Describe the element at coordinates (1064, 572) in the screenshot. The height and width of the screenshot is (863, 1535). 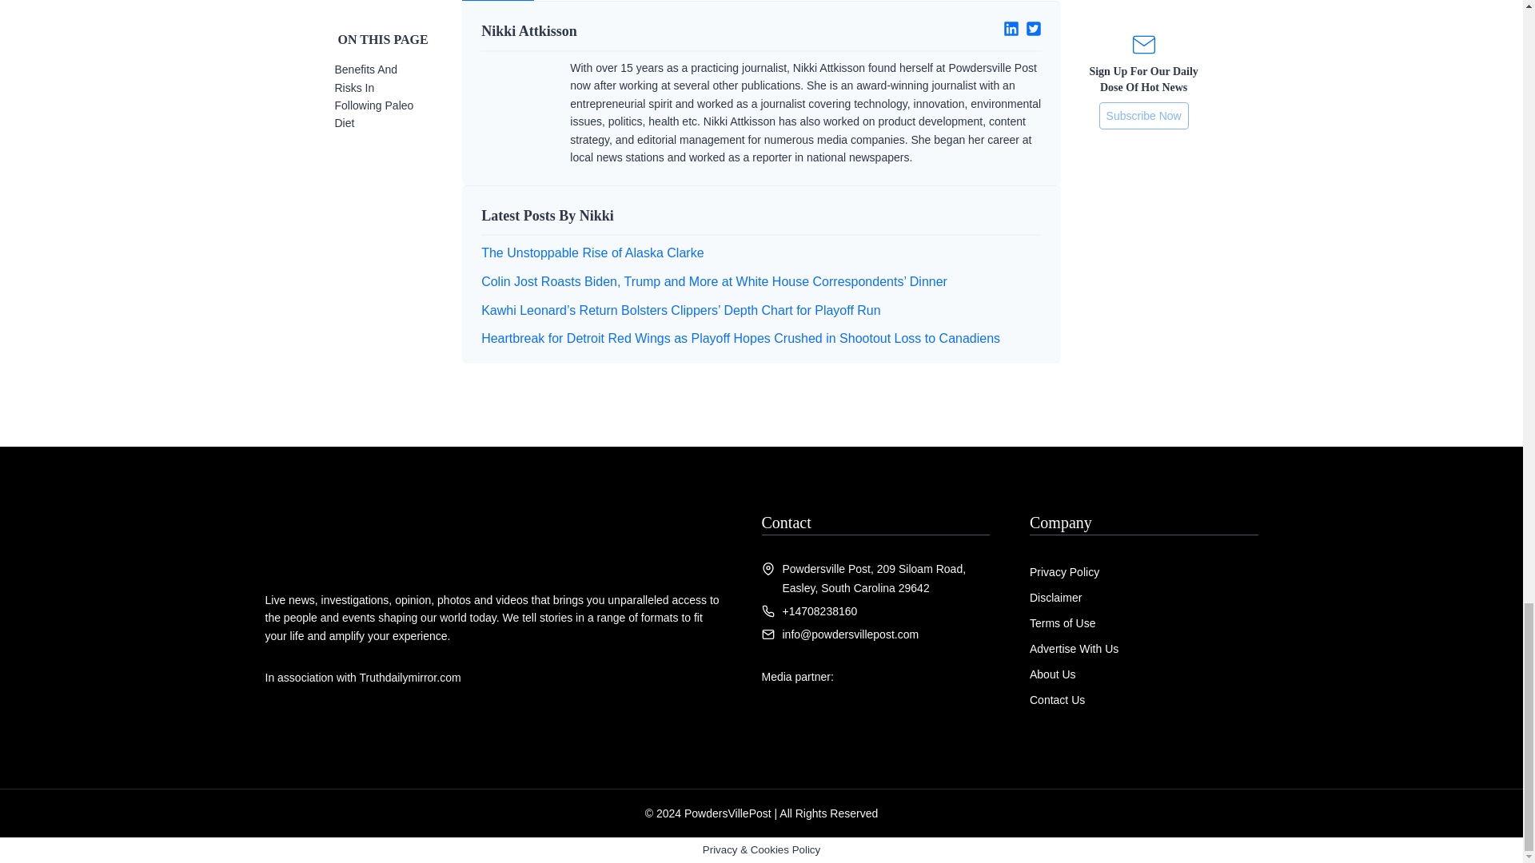
I see `Privacy Policy` at that location.